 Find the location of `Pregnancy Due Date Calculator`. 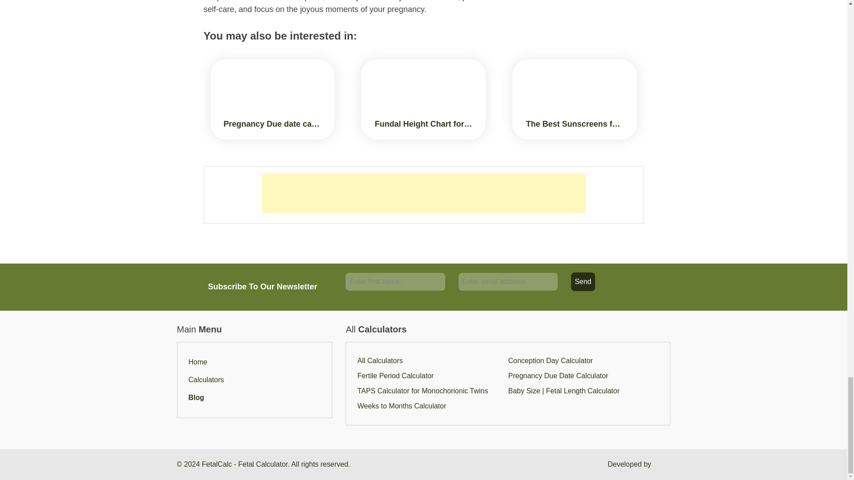

Pregnancy Due Date Calculator is located at coordinates (558, 376).